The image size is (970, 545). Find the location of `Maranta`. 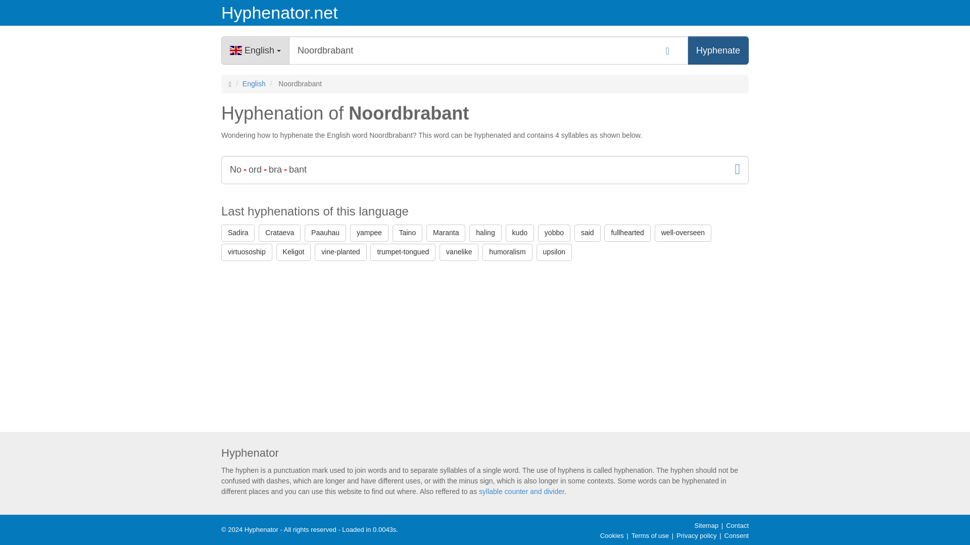

Maranta is located at coordinates (446, 233).